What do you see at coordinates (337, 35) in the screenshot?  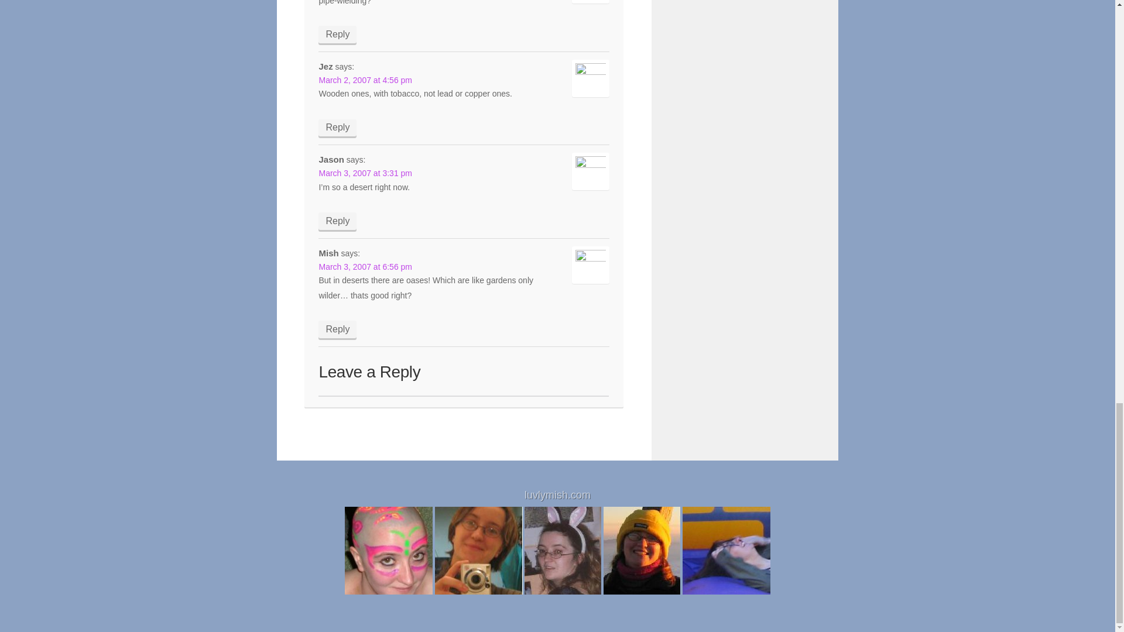 I see `Reply` at bounding box center [337, 35].